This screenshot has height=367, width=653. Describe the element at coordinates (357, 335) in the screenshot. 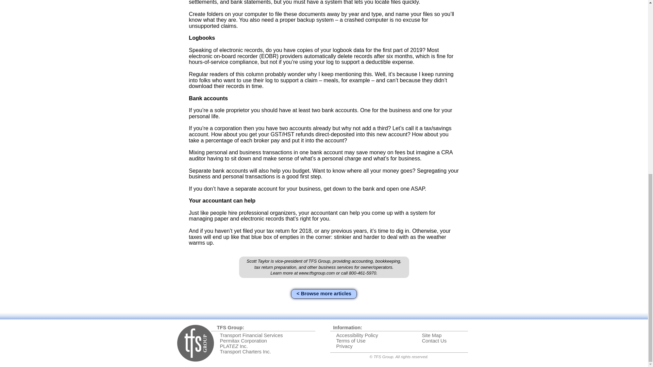

I see `Accessibility Policy` at that location.